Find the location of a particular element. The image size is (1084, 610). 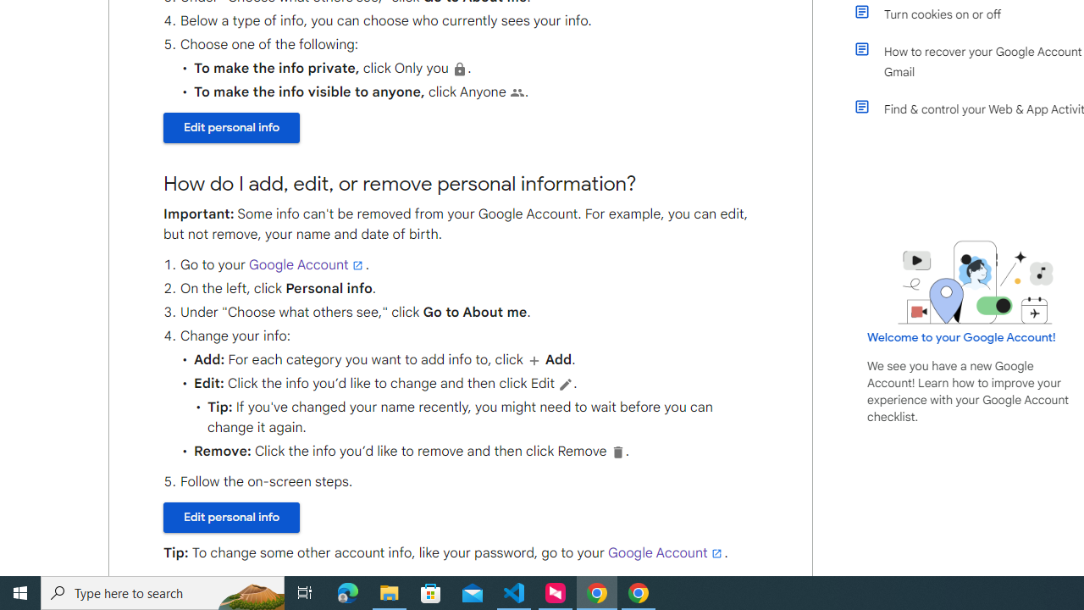

Google Account is located at coordinates (666, 552).